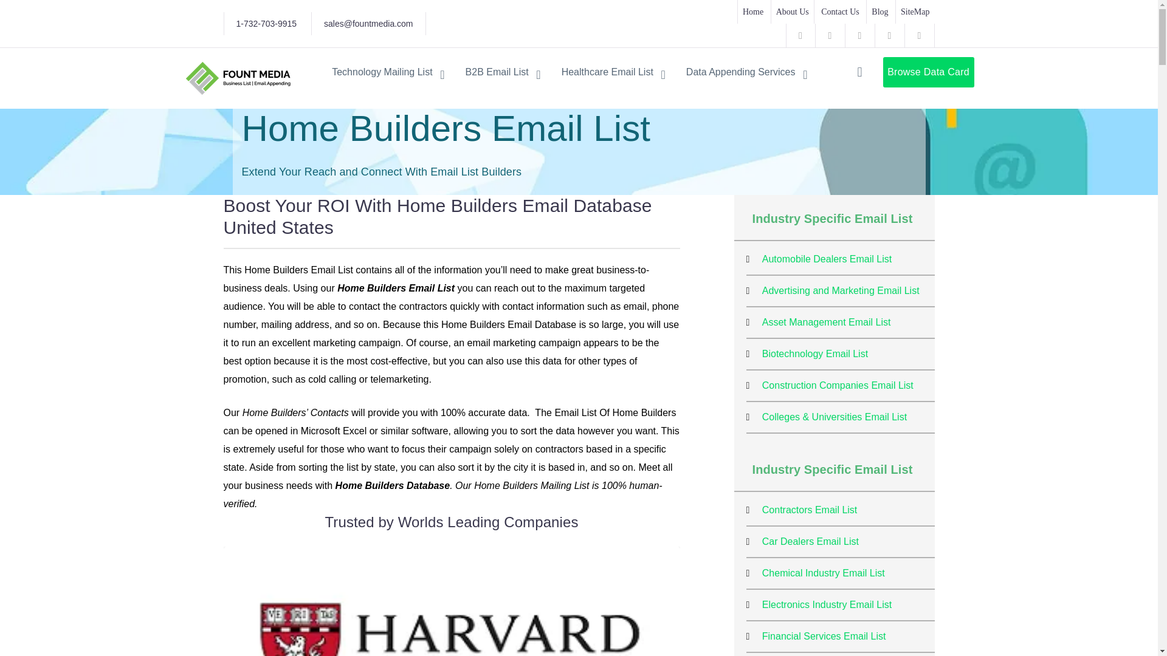  Describe the element at coordinates (503, 72) in the screenshot. I see `B2B Email List` at that location.